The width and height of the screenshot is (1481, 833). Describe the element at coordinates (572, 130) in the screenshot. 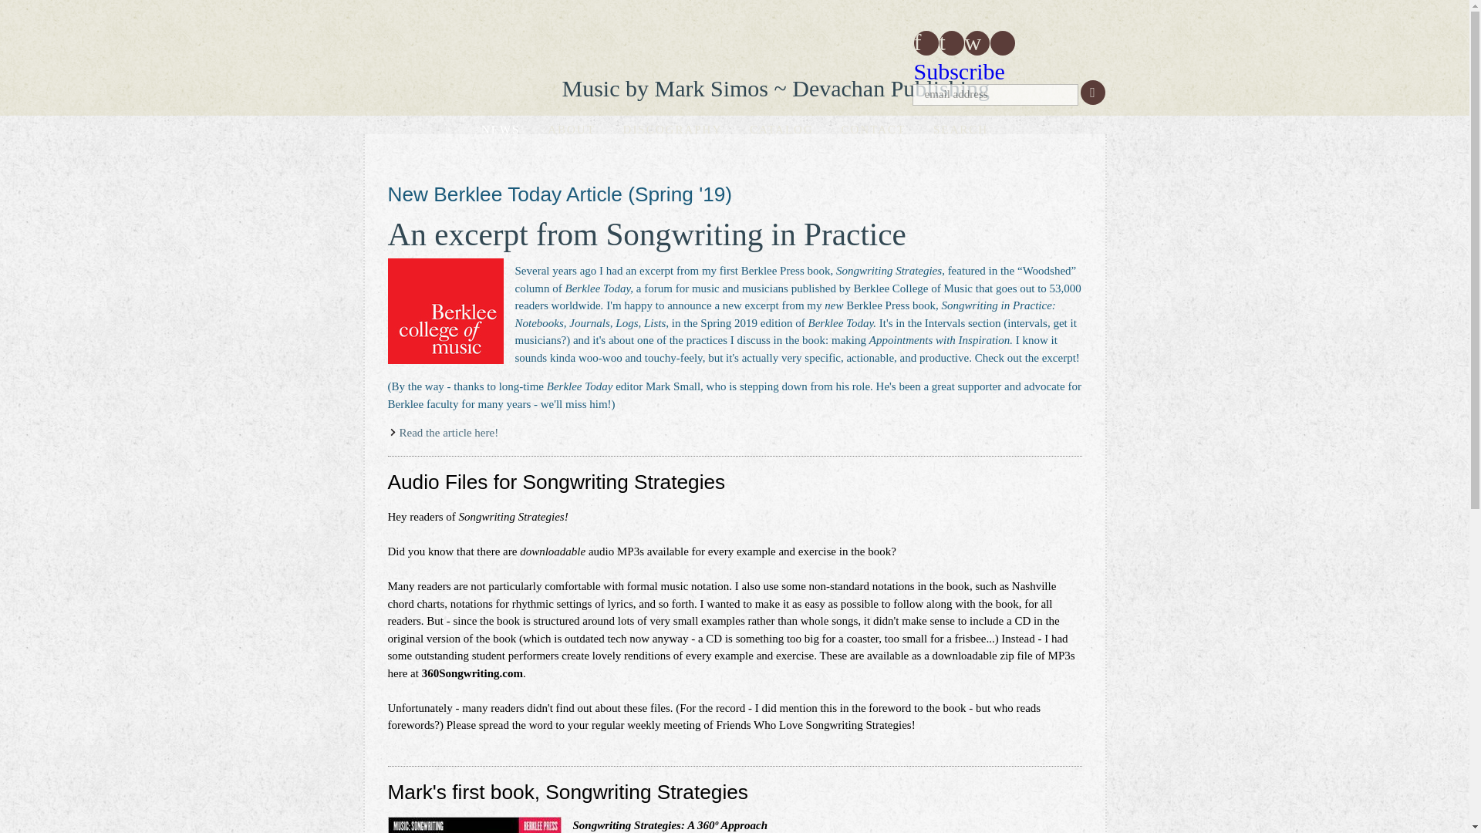

I see `ABOUT` at that location.